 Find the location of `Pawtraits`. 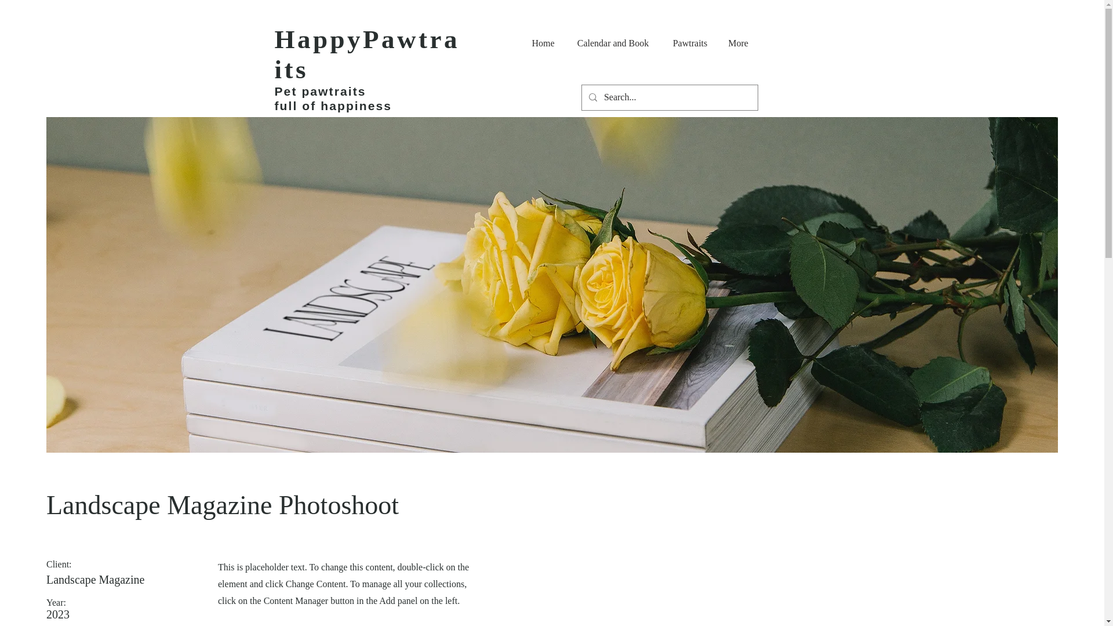

Pawtraits is located at coordinates (690, 43).